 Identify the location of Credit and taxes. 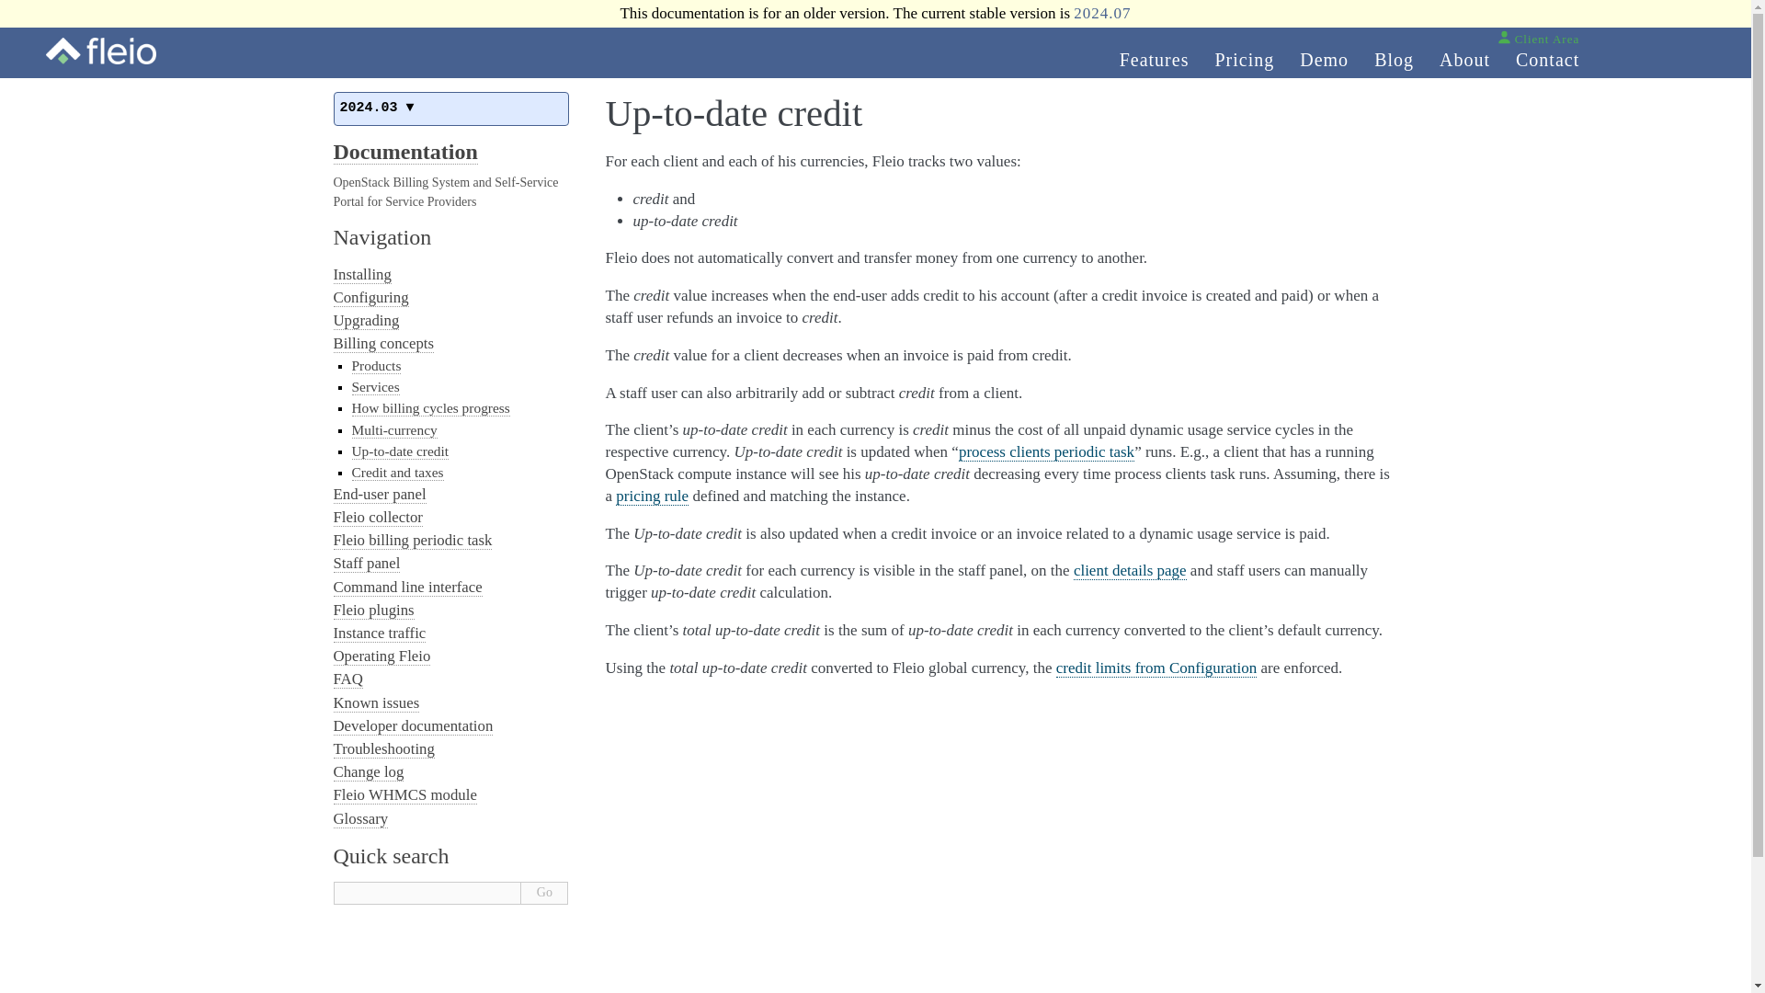
(397, 473).